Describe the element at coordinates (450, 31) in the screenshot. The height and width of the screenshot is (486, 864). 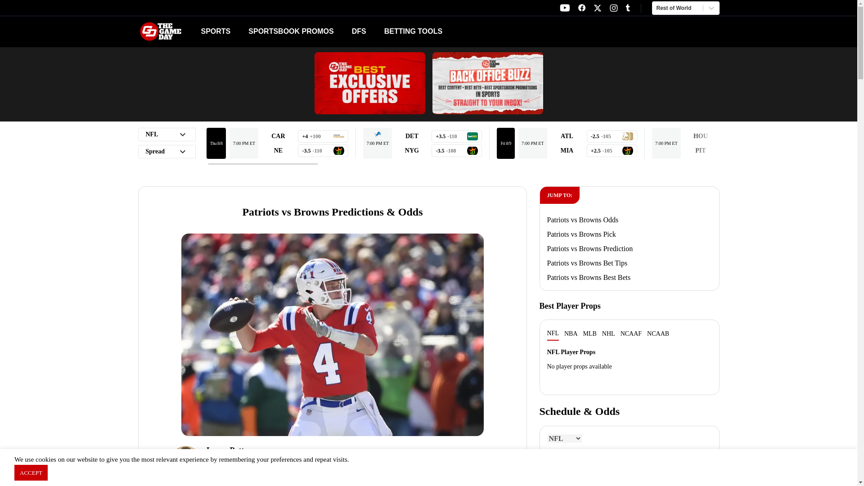
I see `Patriots vs Browns Pick` at that location.